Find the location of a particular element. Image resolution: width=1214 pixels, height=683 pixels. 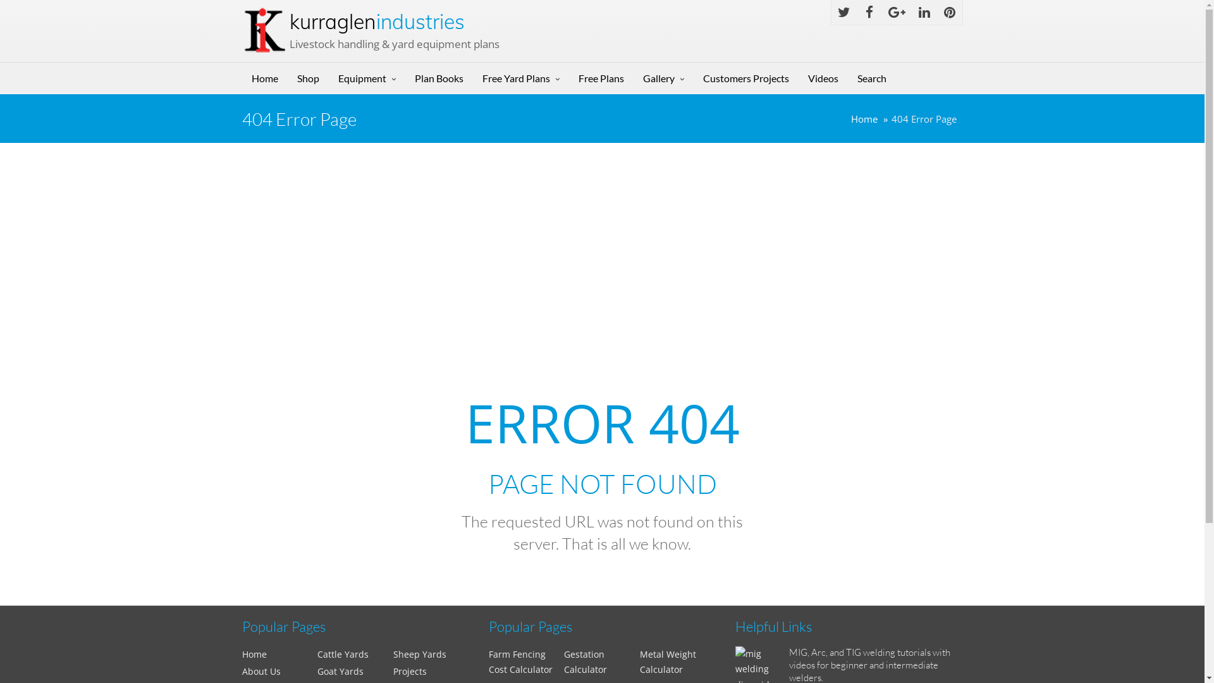

Metal Weight Calculator is located at coordinates (668, 662).